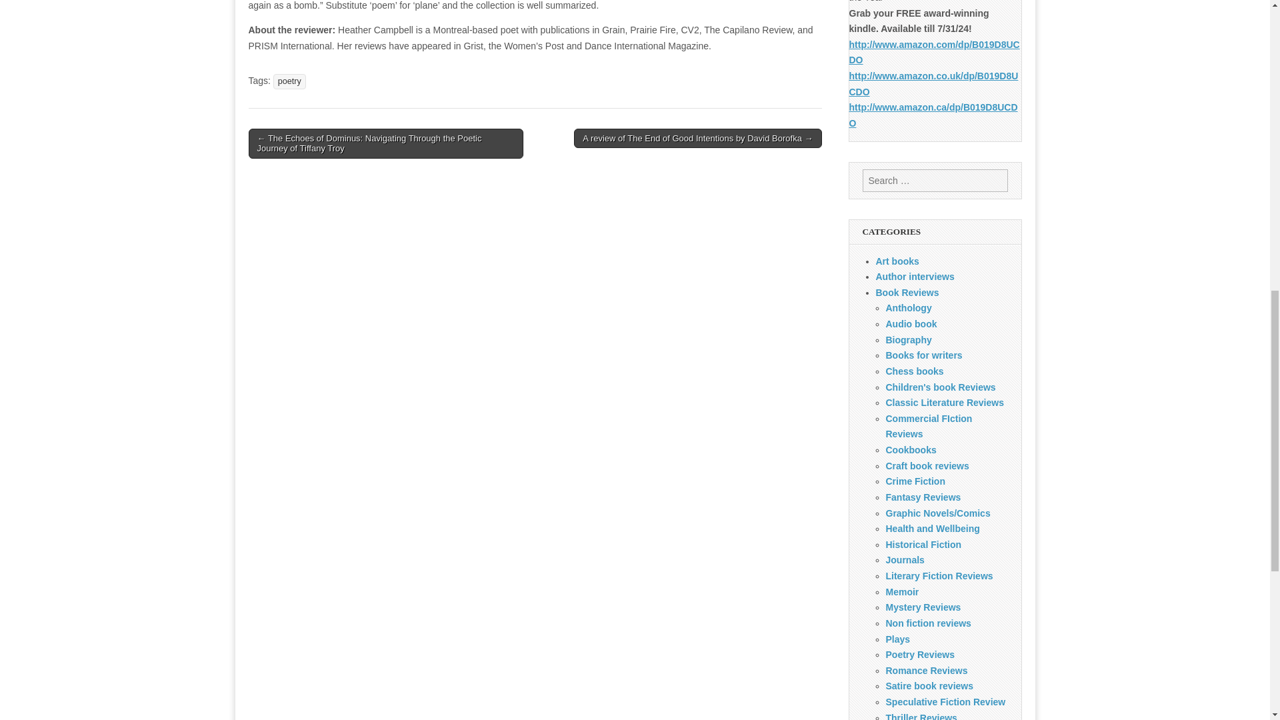 The height and width of the screenshot is (720, 1280). Describe the element at coordinates (944, 403) in the screenshot. I see `Classic Literature Reviews` at that location.